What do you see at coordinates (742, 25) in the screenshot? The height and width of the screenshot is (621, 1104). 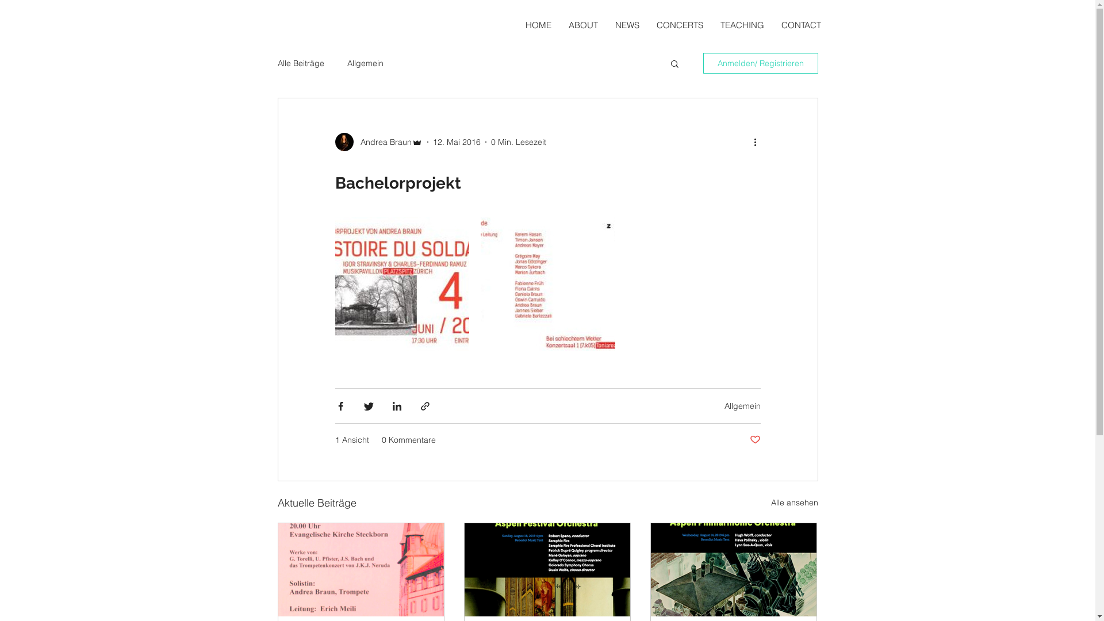 I see `TEACHING` at bounding box center [742, 25].